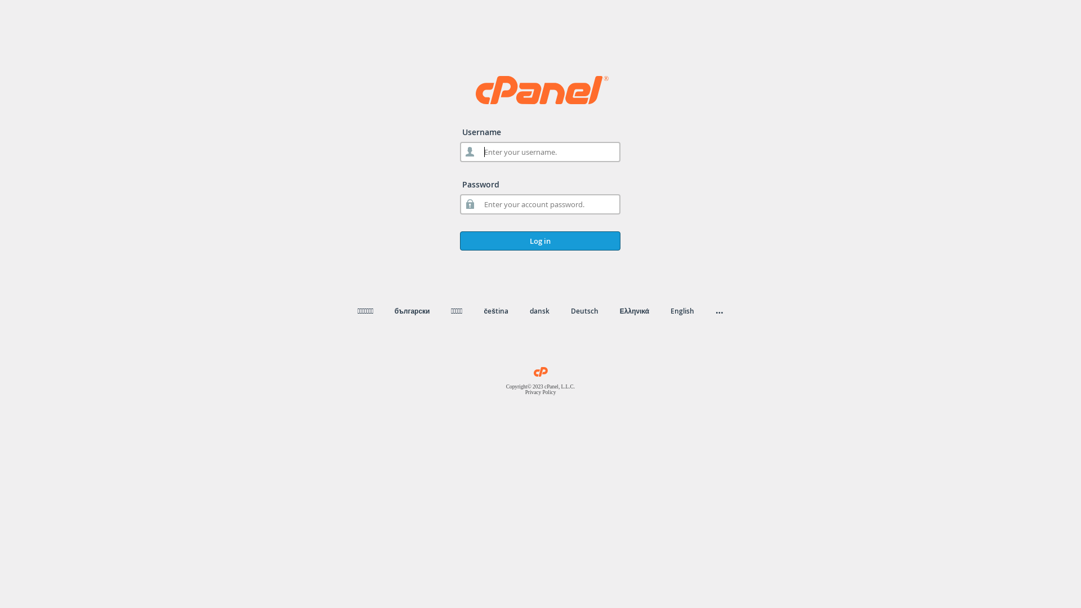 This screenshot has height=608, width=1081. Describe the element at coordinates (540, 241) in the screenshot. I see `Log in` at that location.